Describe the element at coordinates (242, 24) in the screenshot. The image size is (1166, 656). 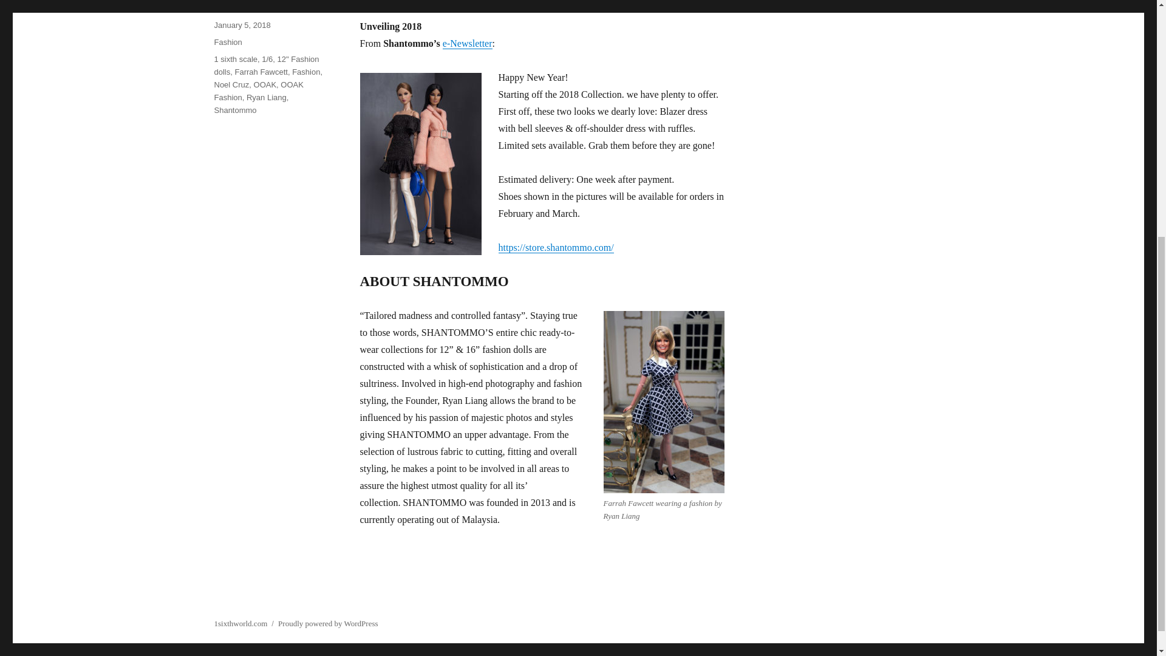
I see `January 5, 2018` at that location.